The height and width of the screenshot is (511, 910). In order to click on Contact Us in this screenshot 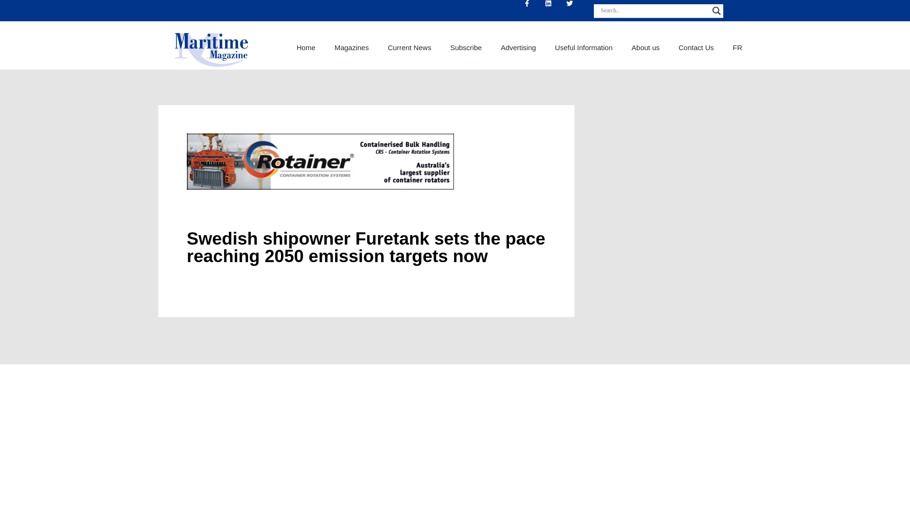, I will do `click(696, 47)`.